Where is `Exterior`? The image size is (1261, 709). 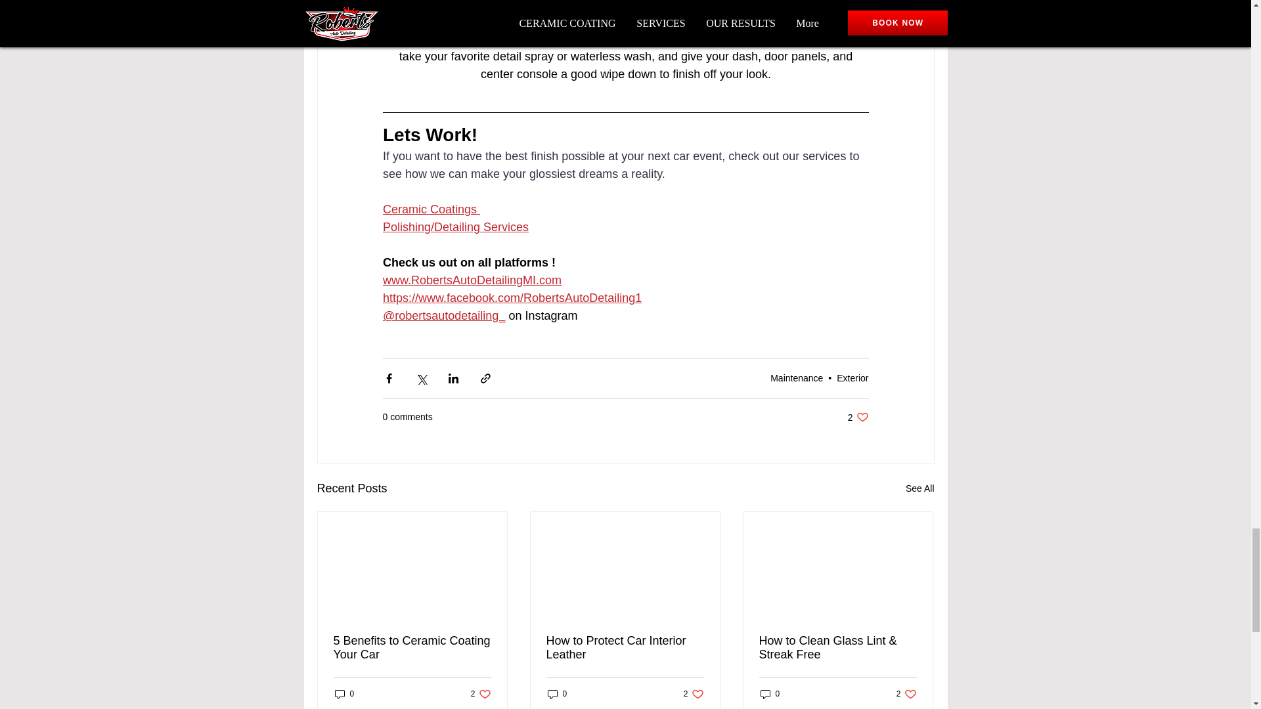
Exterior is located at coordinates (858, 417).